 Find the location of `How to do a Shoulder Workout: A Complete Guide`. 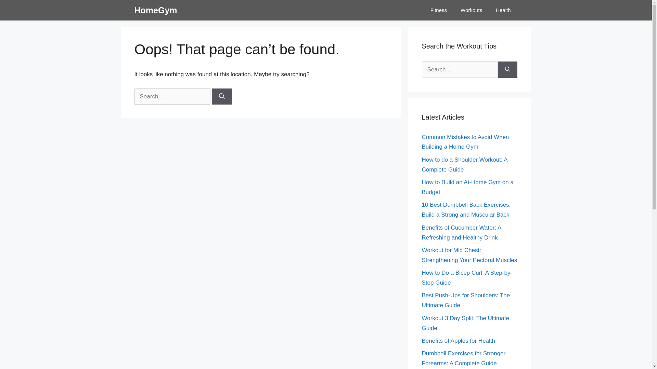

How to do a Shoulder Workout: A Complete Guide is located at coordinates (464, 165).